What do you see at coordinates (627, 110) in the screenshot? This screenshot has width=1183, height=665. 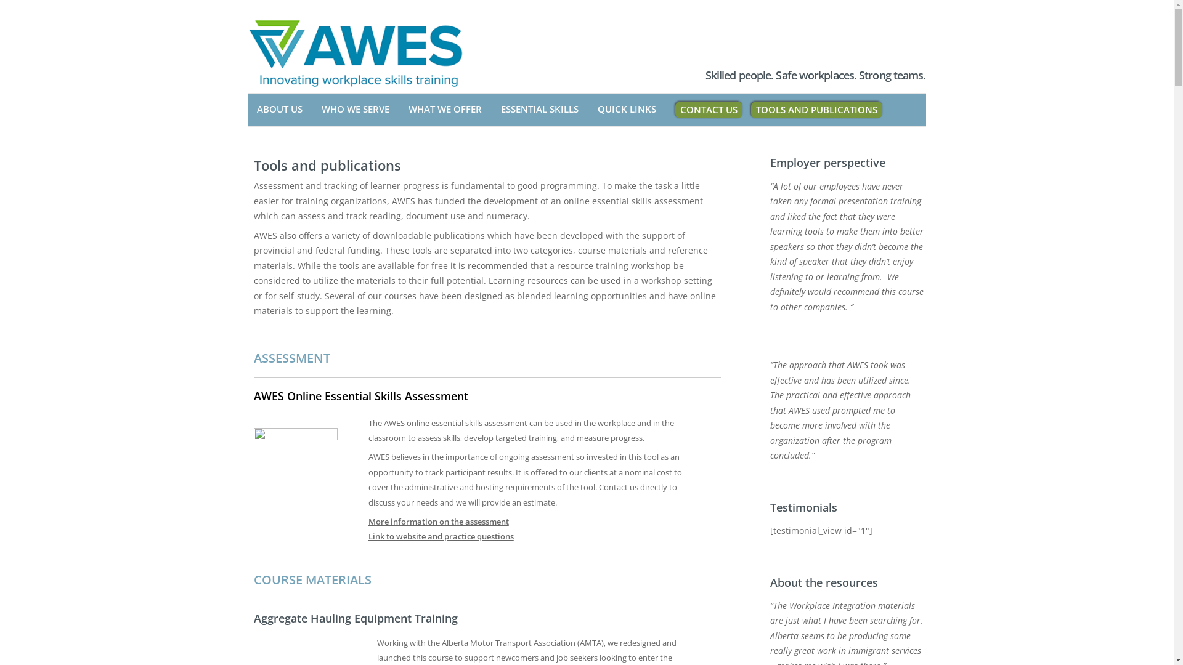 I see `QUICK LINKS` at bounding box center [627, 110].